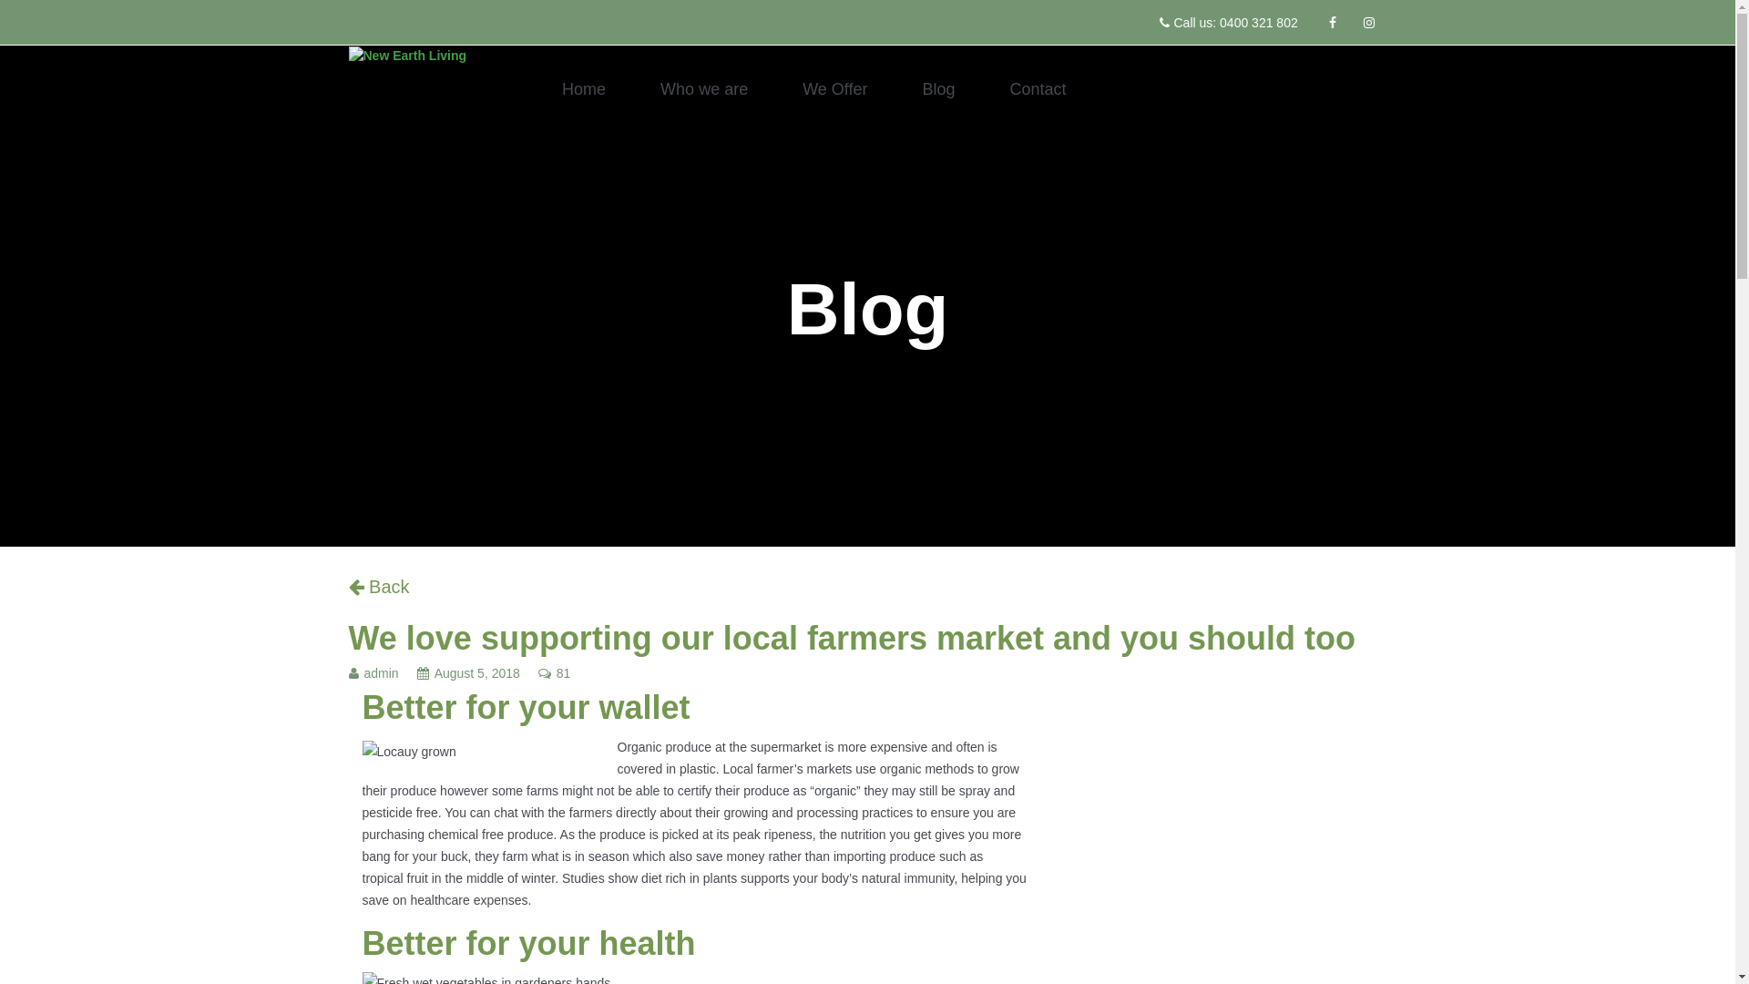 This screenshot has height=984, width=1749. Describe the element at coordinates (1332, 23) in the screenshot. I see `Facebook` at that location.